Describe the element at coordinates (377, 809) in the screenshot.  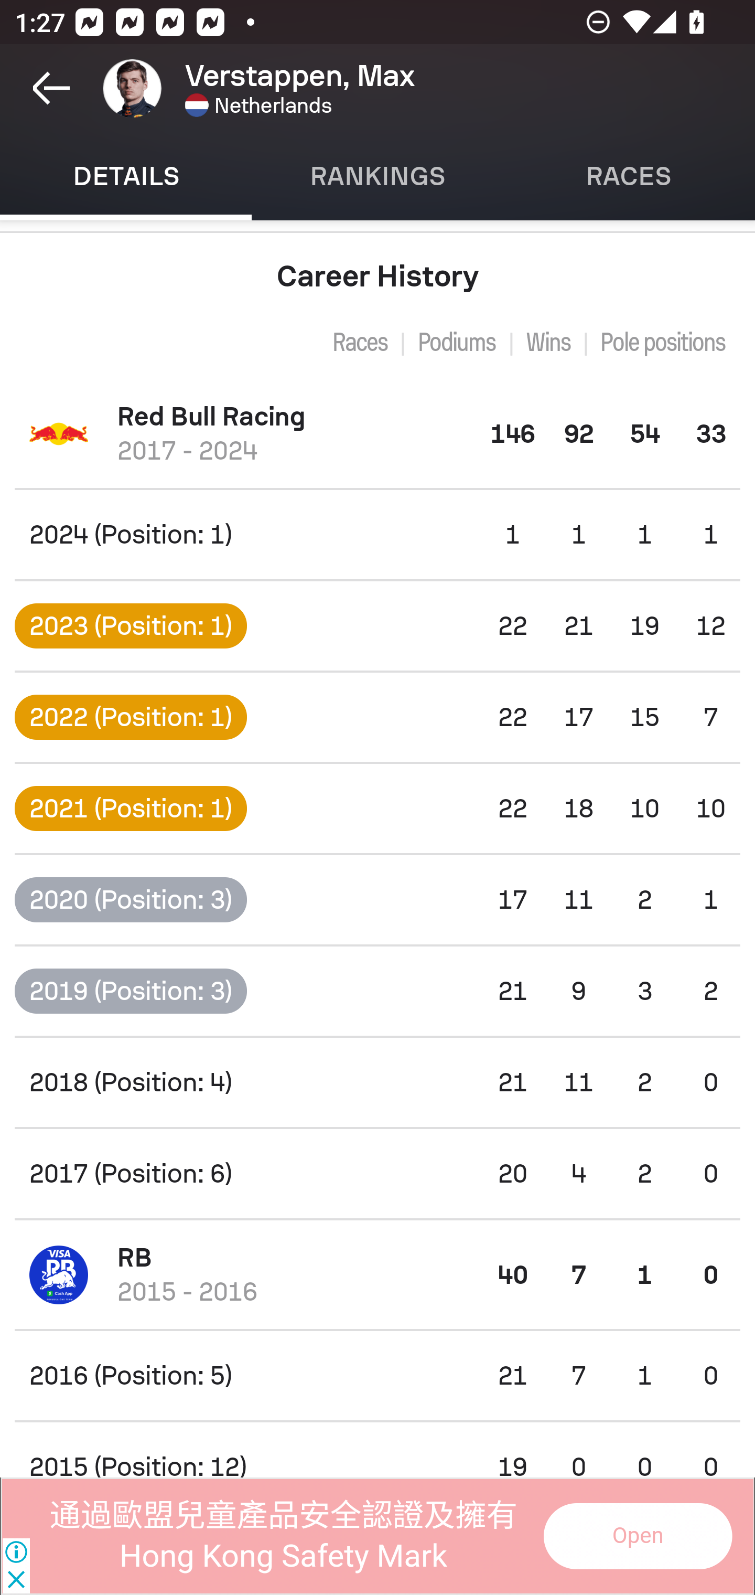
I see `2021 (Position: 1) 22 18 10 10` at that location.